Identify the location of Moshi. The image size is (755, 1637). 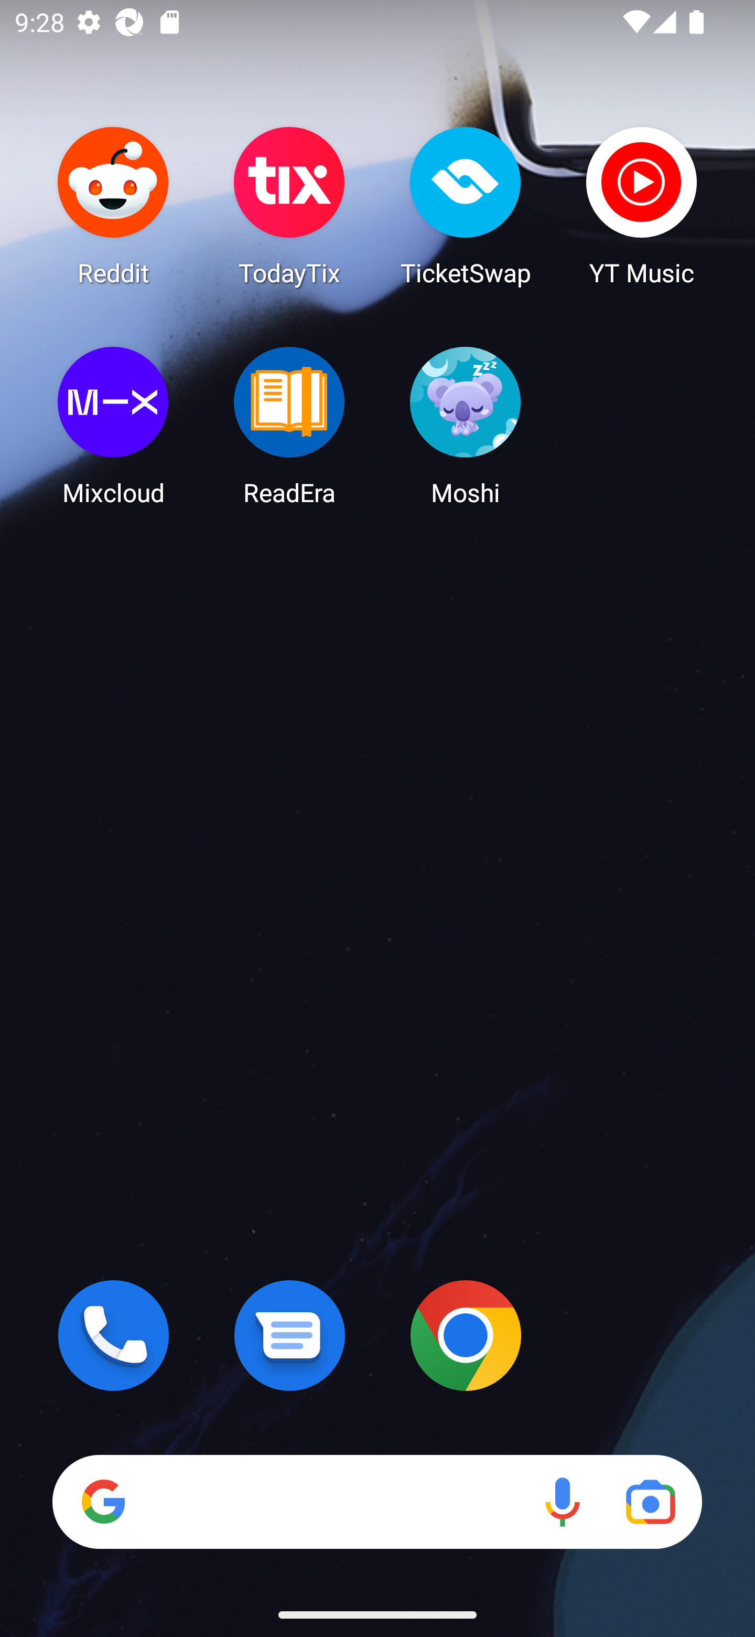
(466, 426).